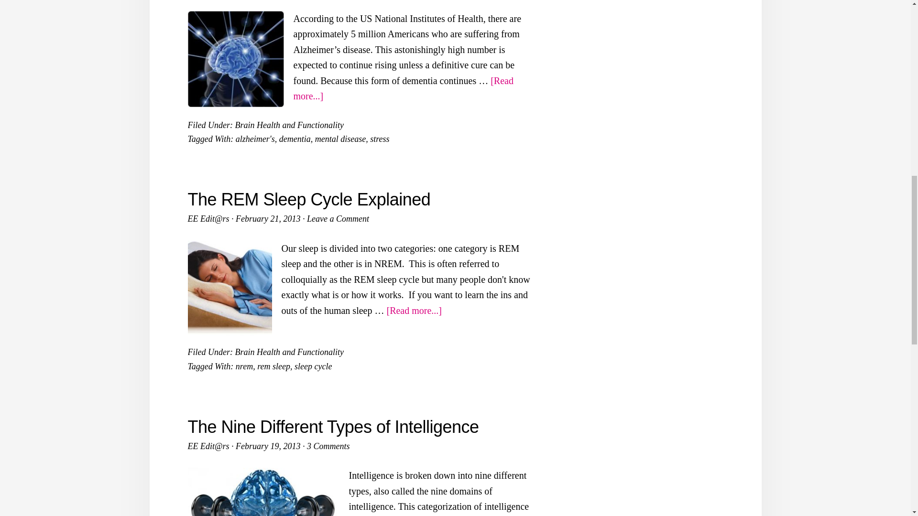 This screenshot has height=516, width=918. Describe the element at coordinates (289, 125) in the screenshot. I see `Brain Health and Functionality` at that location.